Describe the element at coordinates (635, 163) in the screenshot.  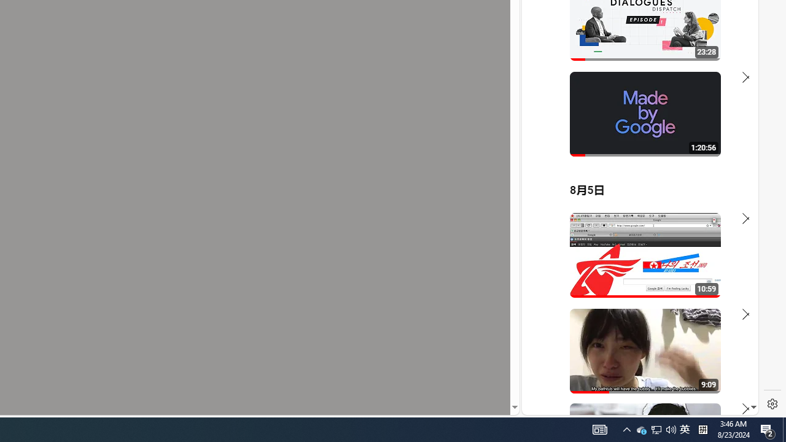
I see `YouTube - YouTube` at that location.